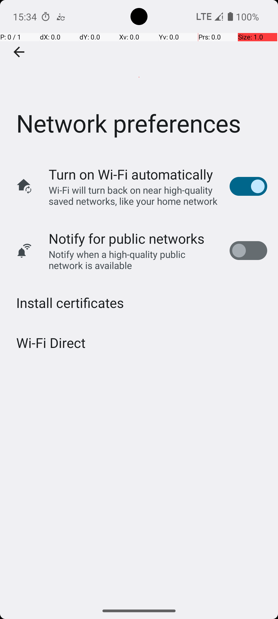 Image resolution: width=278 pixels, height=619 pixels. I want to click on Wi‑Fi will turn back on near high‑quality saved networks, like your home network, so click(134, 196).